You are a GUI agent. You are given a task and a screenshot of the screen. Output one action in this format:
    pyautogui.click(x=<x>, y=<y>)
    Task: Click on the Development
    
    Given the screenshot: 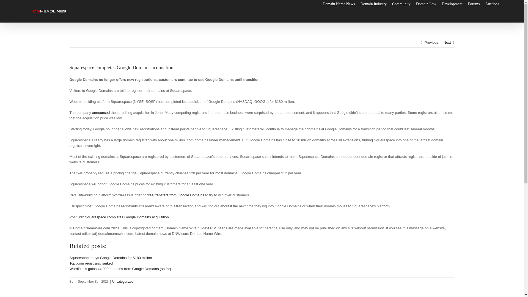 What is the action you would take?
    pyautogui.click(x=452, y=4)
    